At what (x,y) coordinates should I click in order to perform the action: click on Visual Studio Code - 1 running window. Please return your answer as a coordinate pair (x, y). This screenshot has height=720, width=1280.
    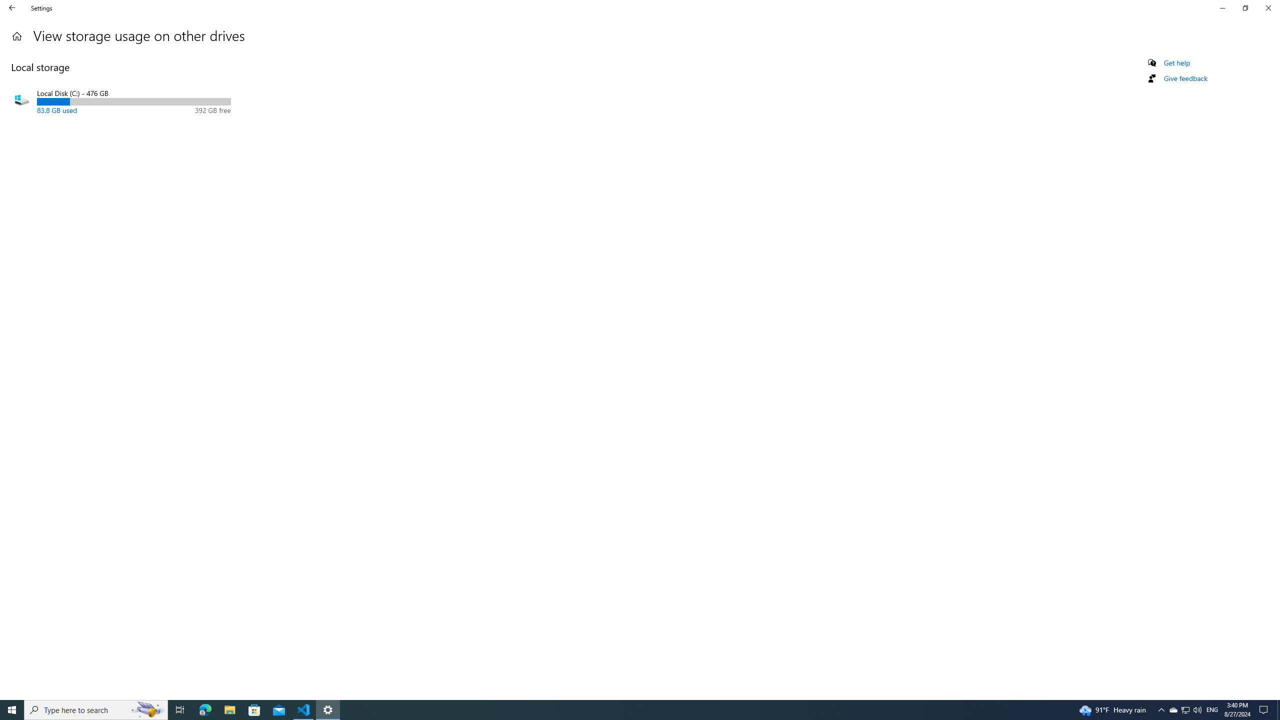
    Looking at the image, I should click on (180, 710).